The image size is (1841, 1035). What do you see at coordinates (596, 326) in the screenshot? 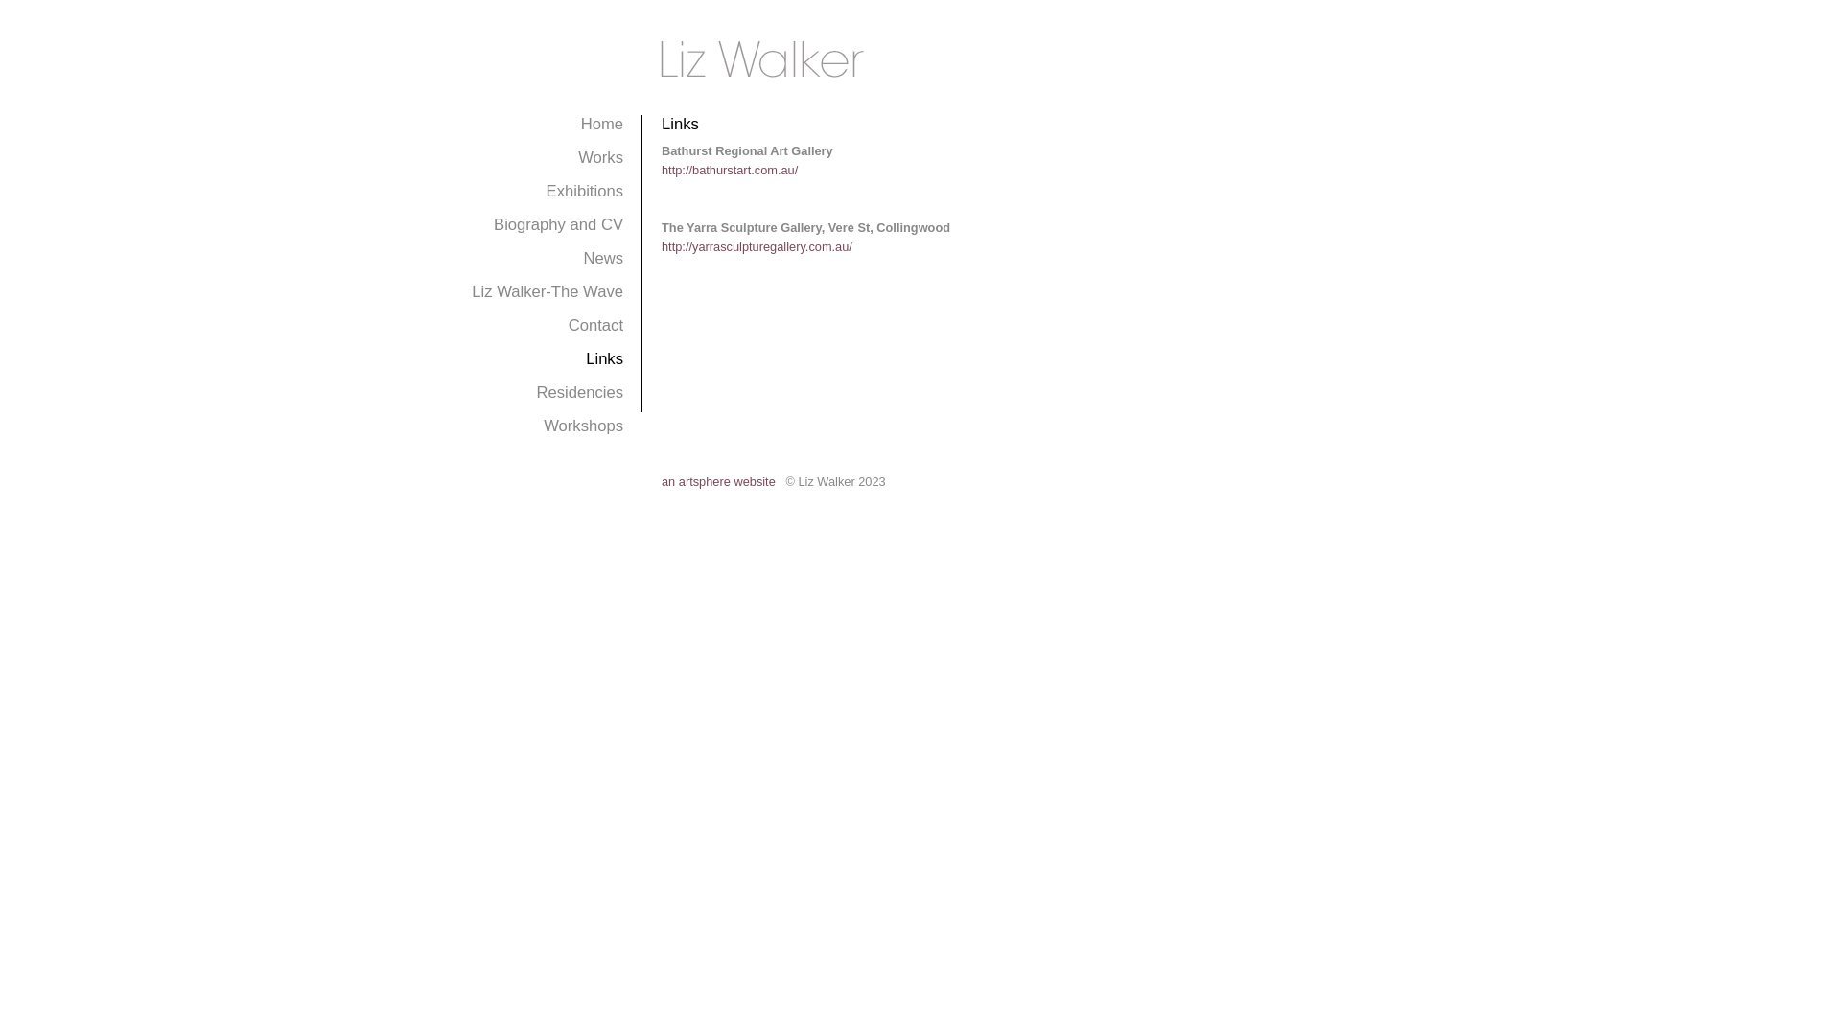
I see `Contact` at bounding box center [596, 326].